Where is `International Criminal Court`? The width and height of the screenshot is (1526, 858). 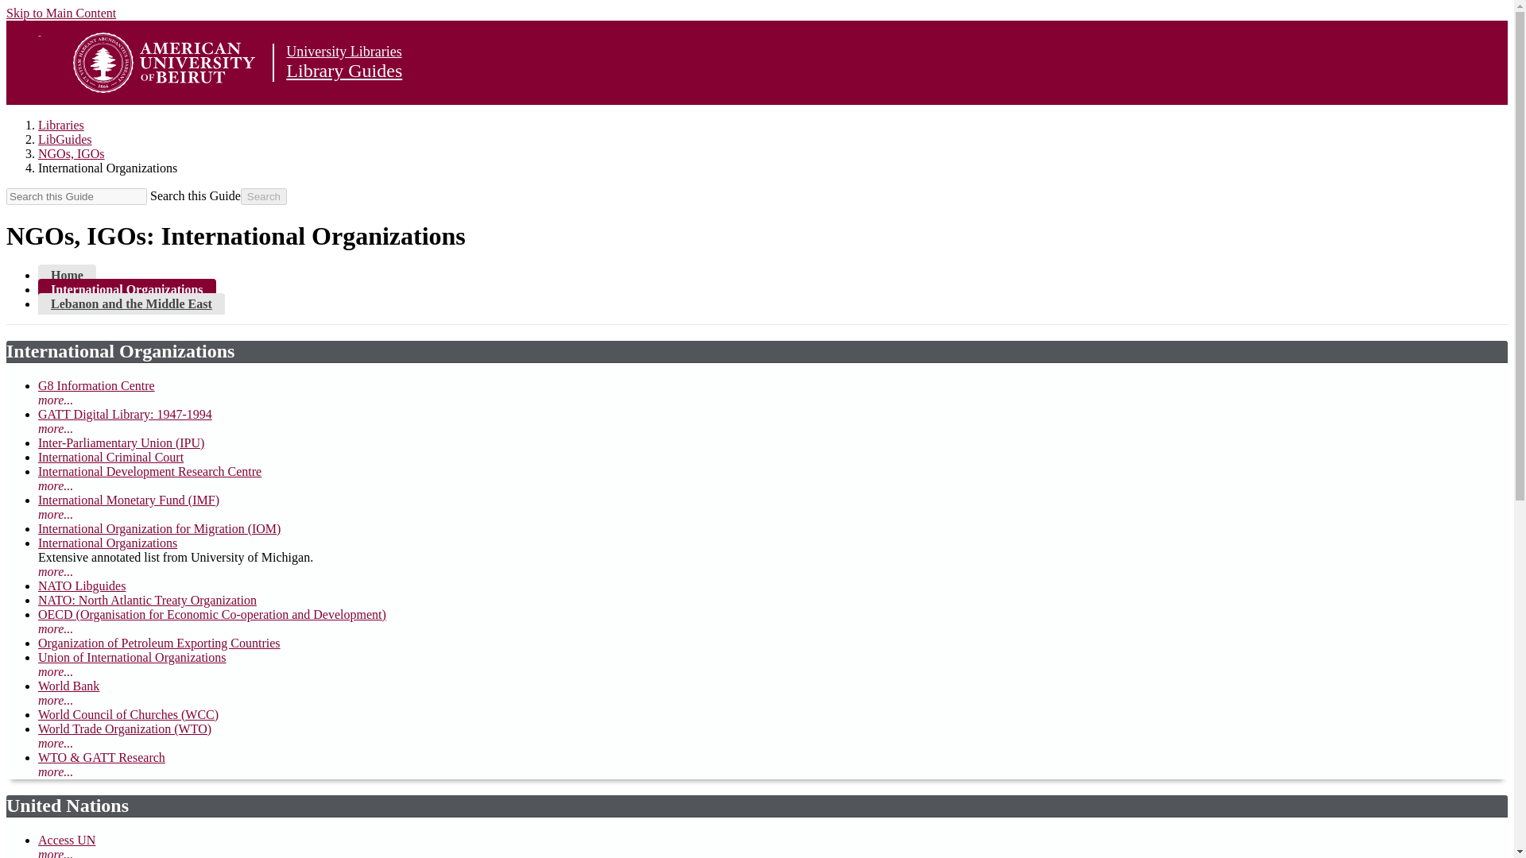
International Criminal Court is located at coordinates (110, 458).